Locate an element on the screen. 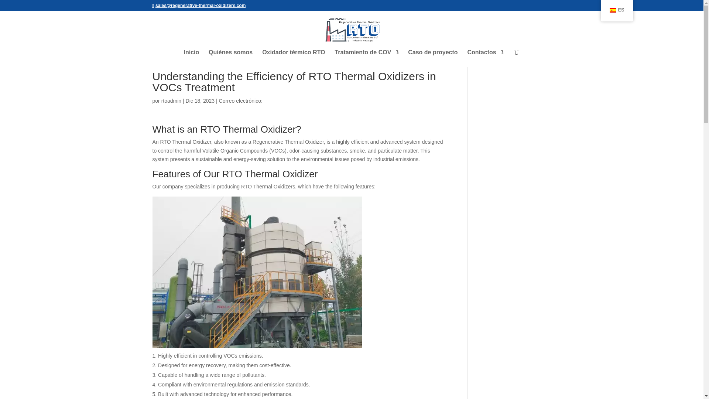  Mensajes de rtoadmin is located at coordinates (171, 100).